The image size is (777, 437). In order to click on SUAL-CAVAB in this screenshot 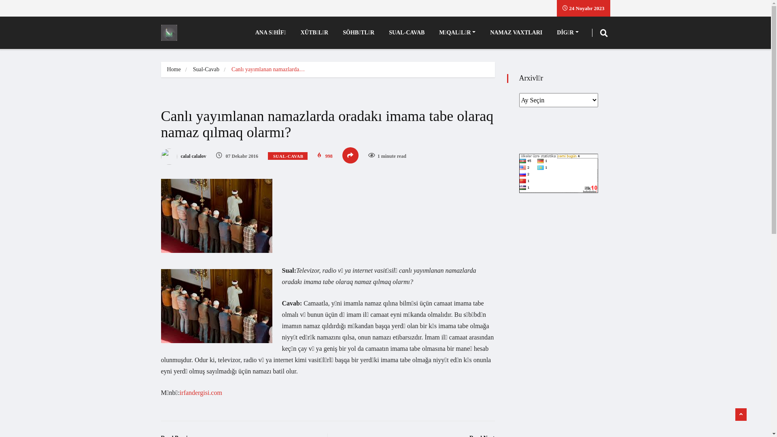, I will do `click(407, 33)`.